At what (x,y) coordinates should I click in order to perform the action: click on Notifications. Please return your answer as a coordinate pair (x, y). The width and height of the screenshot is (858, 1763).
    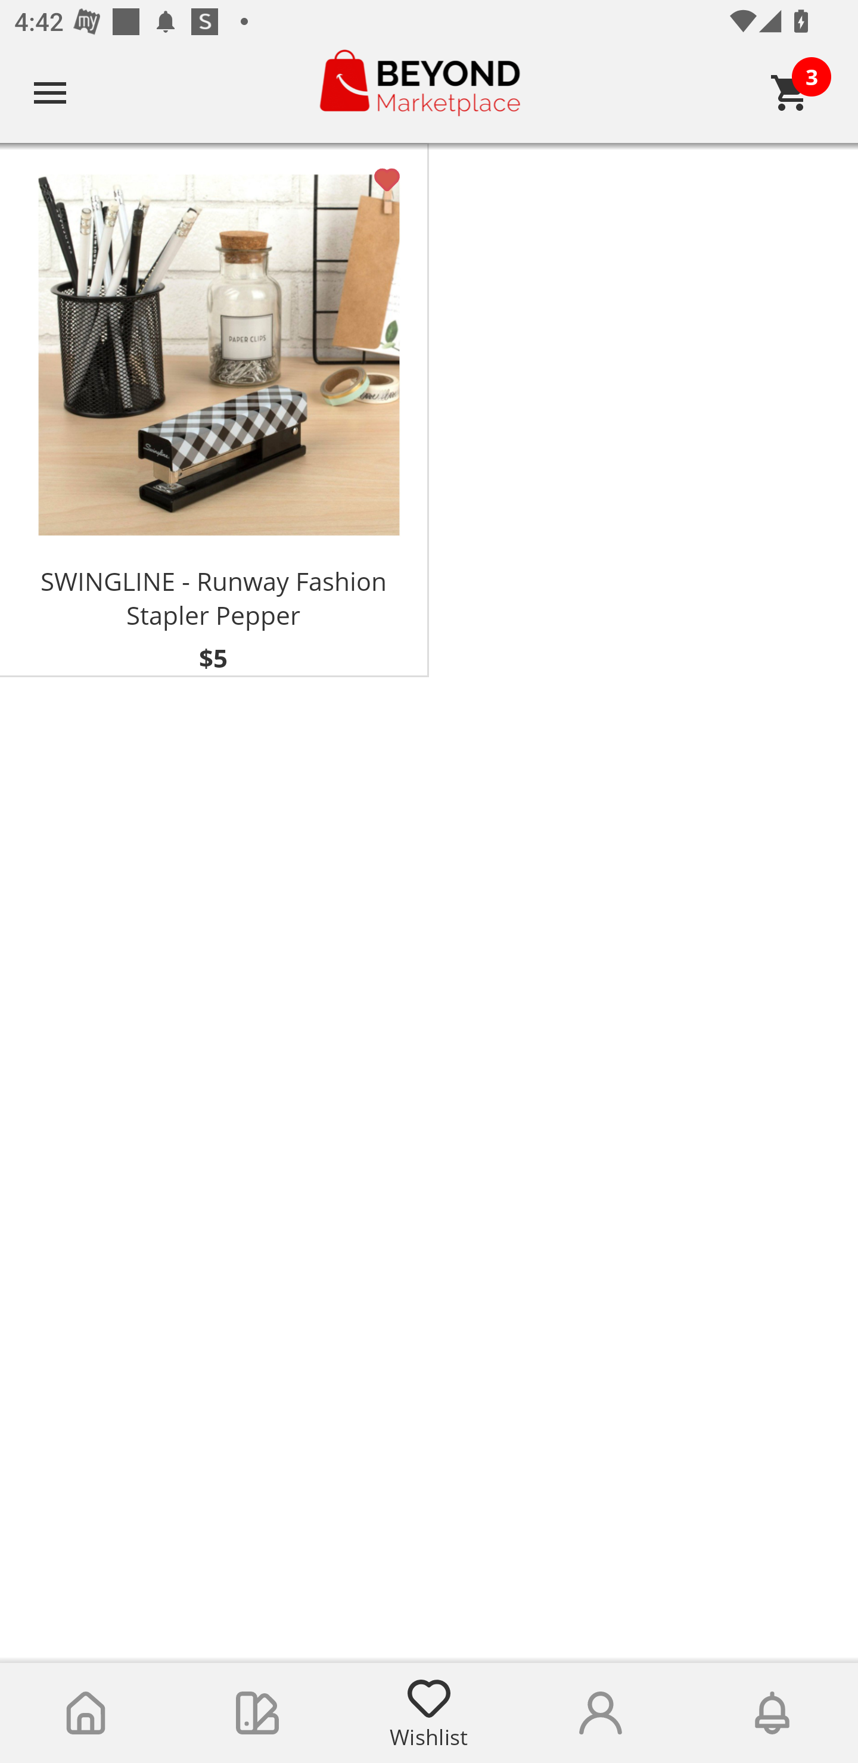
    Looking at the image, I should click on (772, 1713).